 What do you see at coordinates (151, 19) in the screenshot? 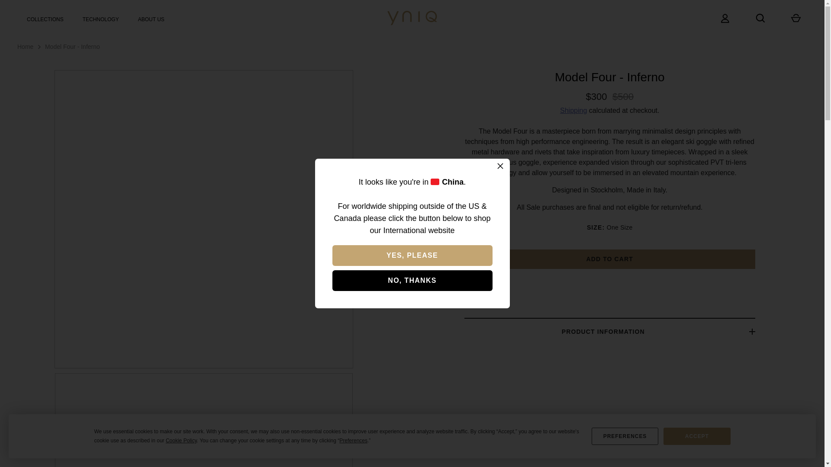
I see `ABOUT US` at bounding box center [151, 19].